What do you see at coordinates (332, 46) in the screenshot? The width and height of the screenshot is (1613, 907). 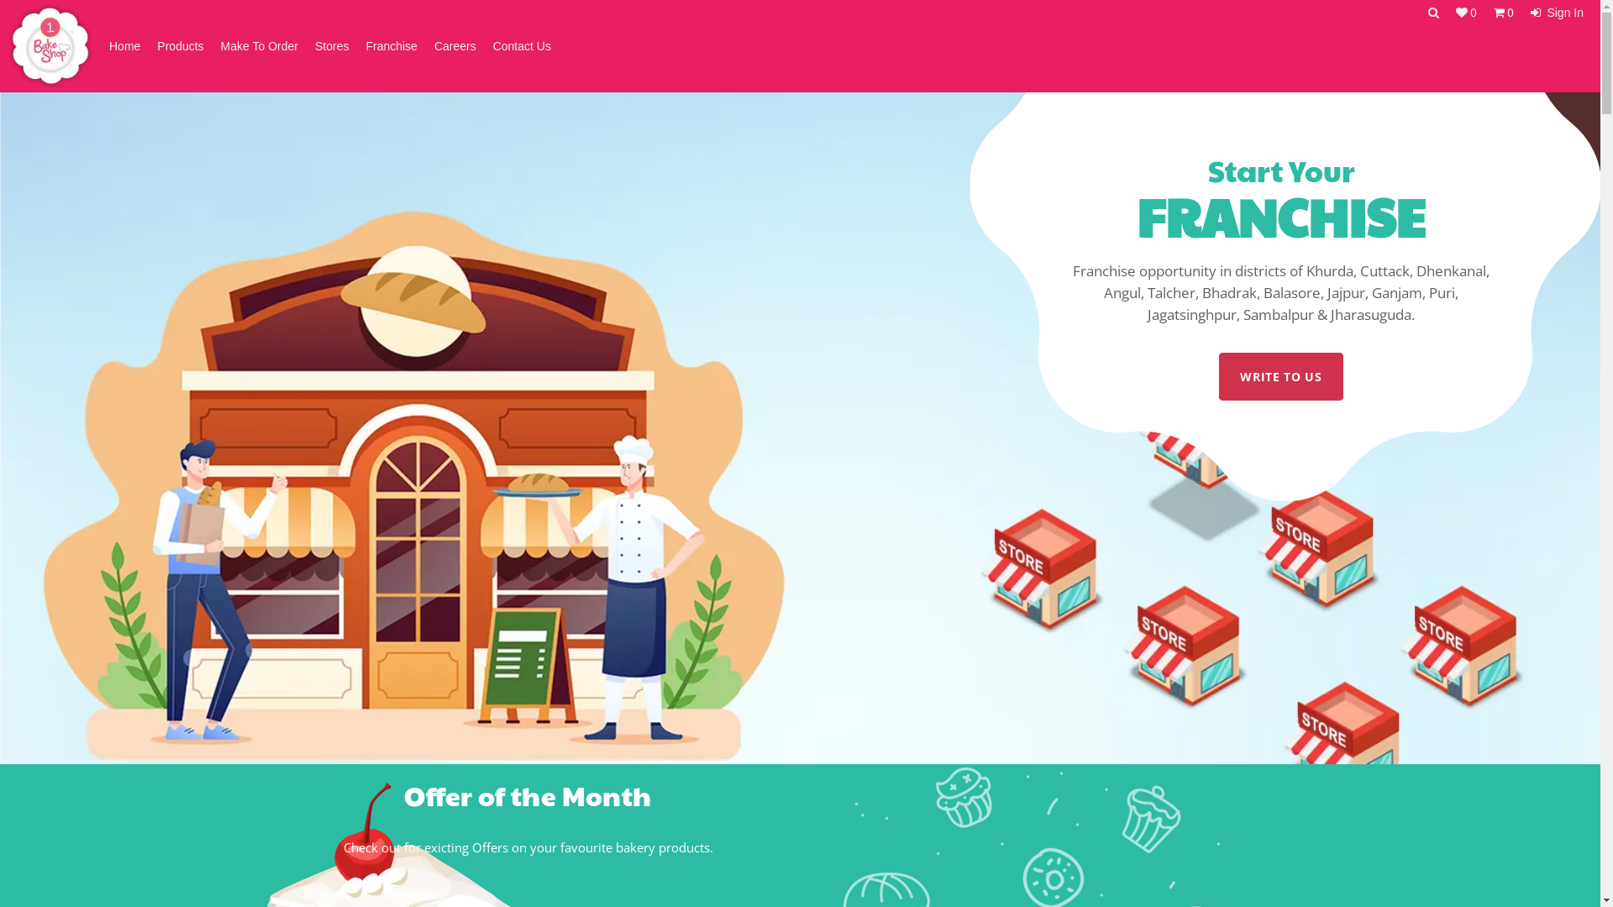 I see `Stores
(current)` at bounding box center [332, 46].